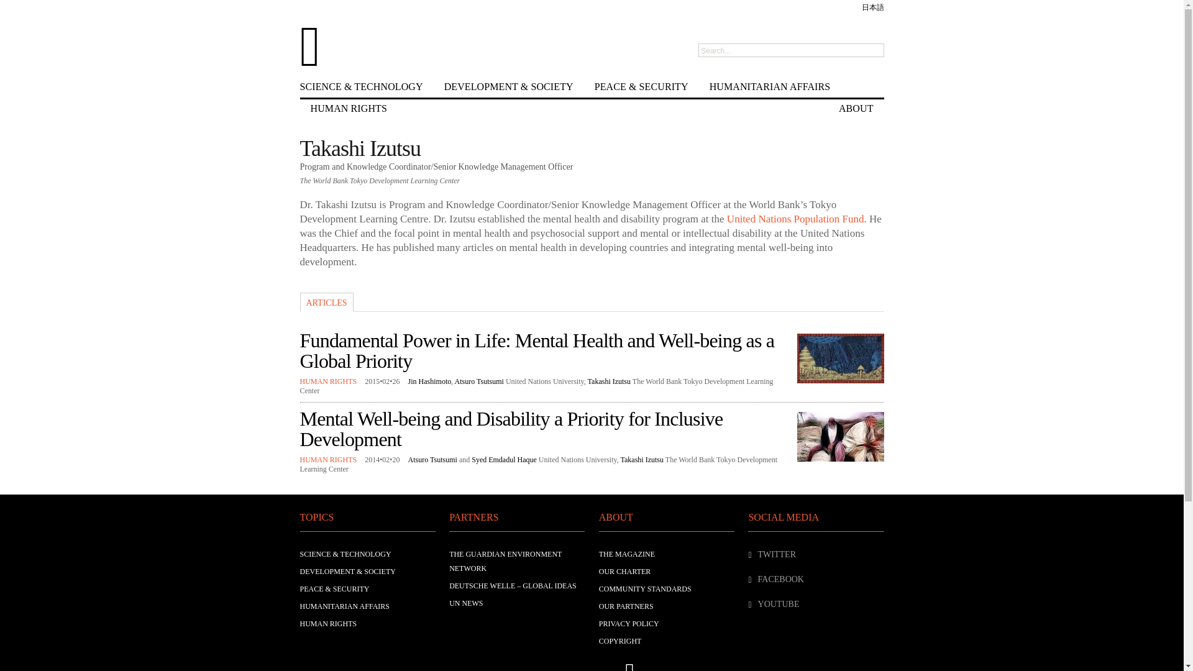 This screenshot has height=671, width=1193. I want to click on THE GUARDIAN ENVIRONMENT NETWORK, so click(506, 561).